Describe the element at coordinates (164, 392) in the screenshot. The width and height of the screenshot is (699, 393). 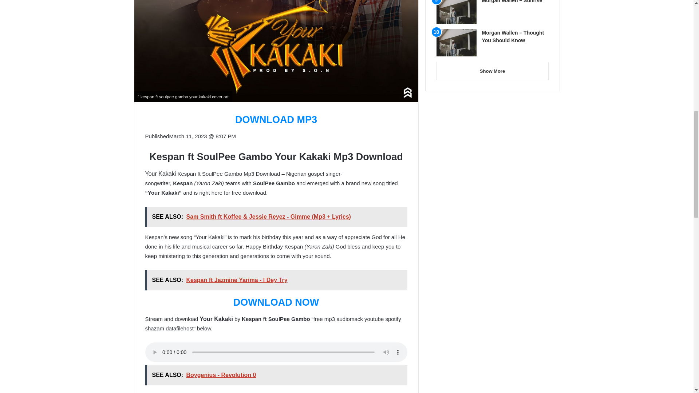
I see `mp3 download` at that location.